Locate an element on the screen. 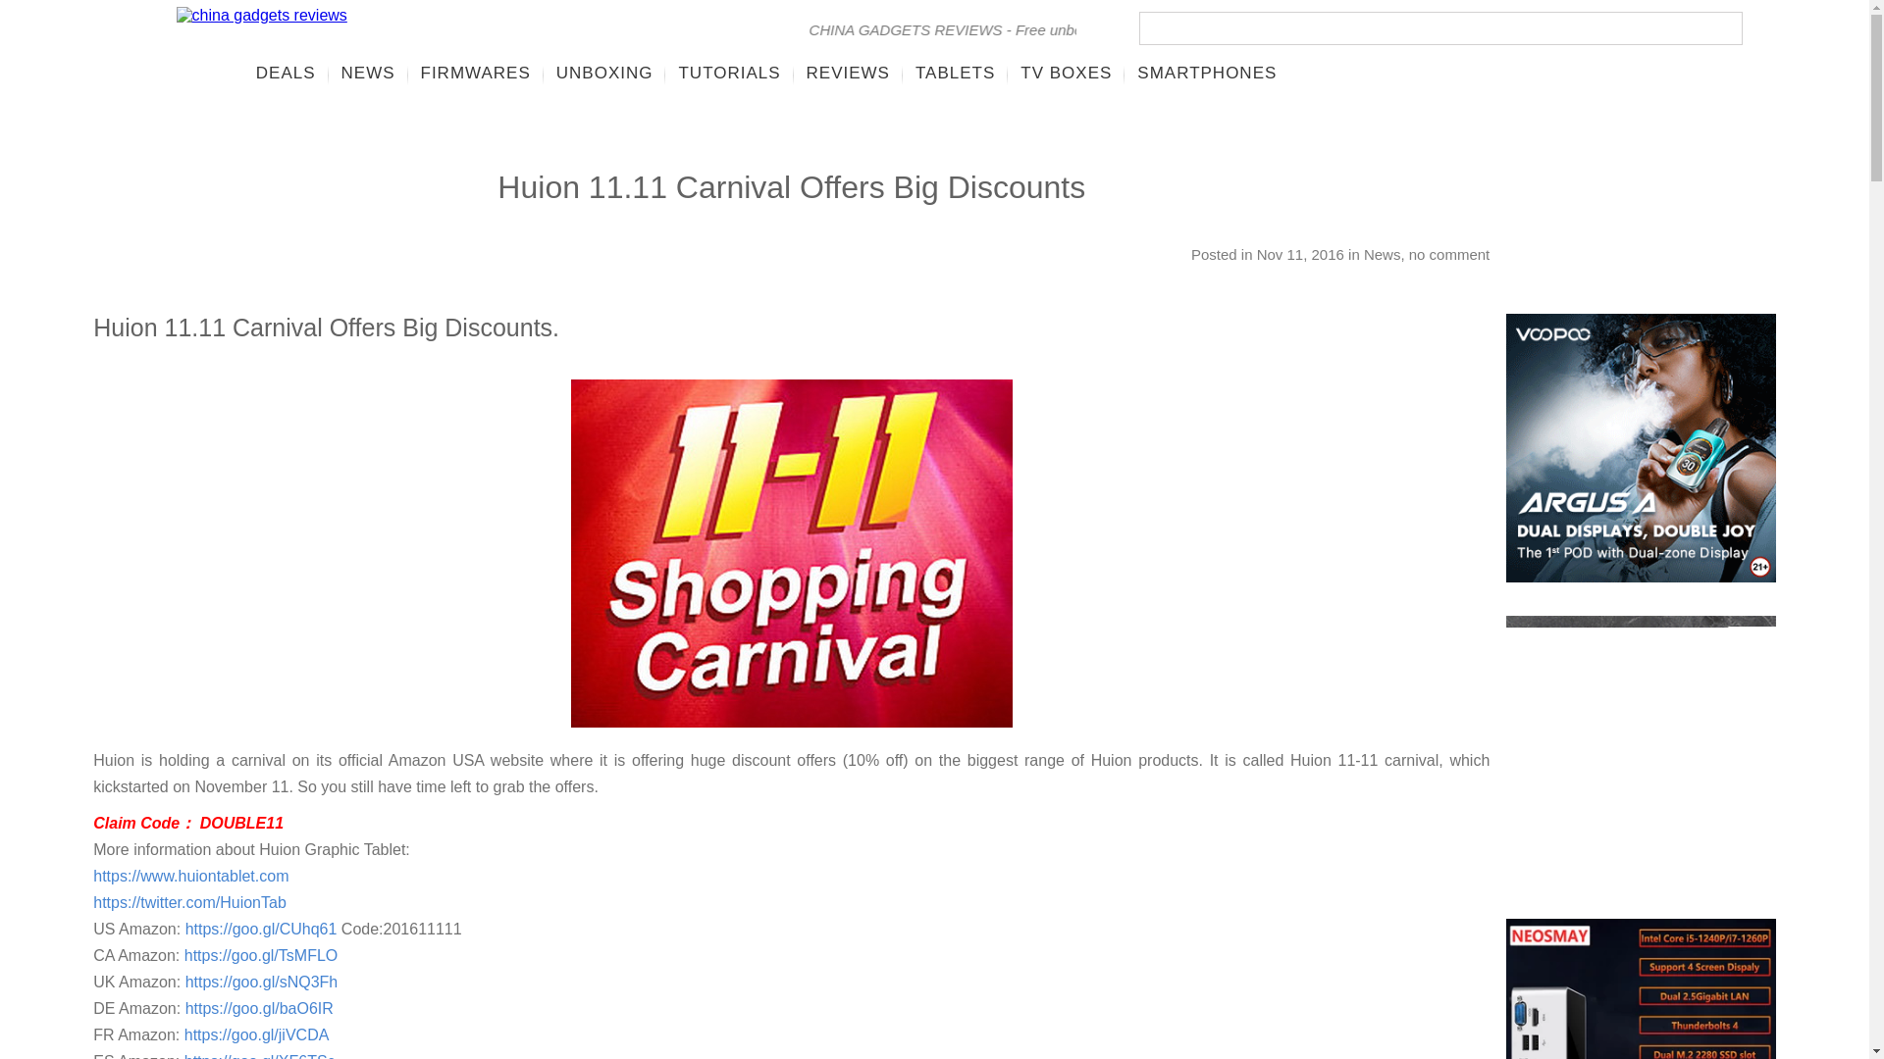 The height and width of the screenshot is (1059, 1884). TV BOXES is located at coordinates (1066, 73).